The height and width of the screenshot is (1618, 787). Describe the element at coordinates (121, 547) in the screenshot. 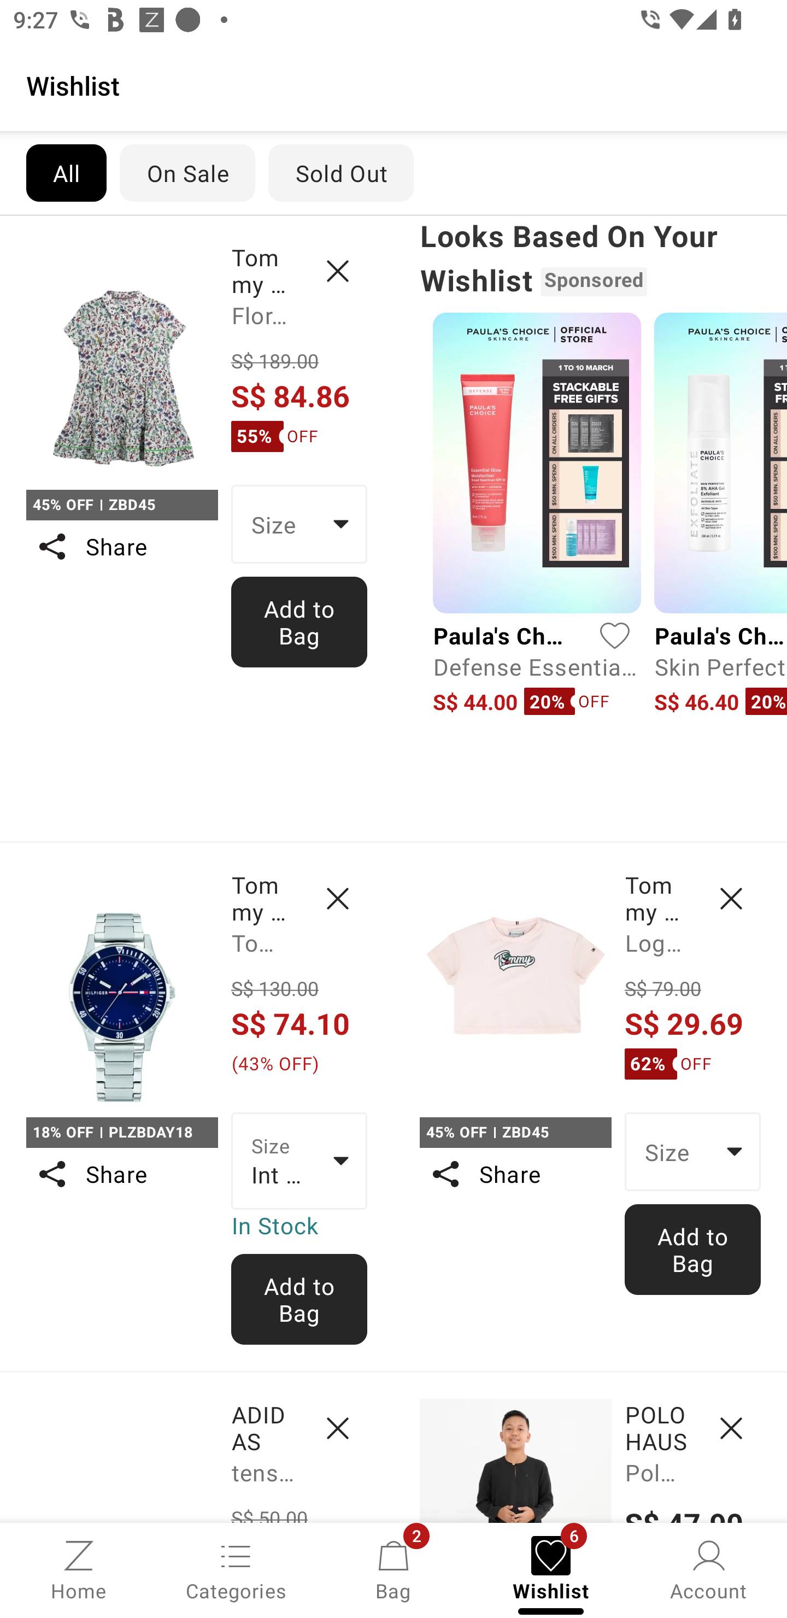

I see `Share` at that location.